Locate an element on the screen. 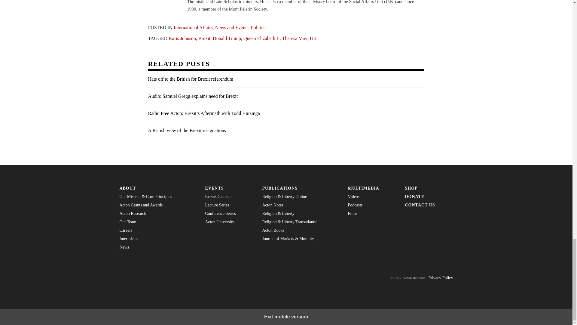 The image size is (577, 325). International Affairs is located at coordinates (193, 27).